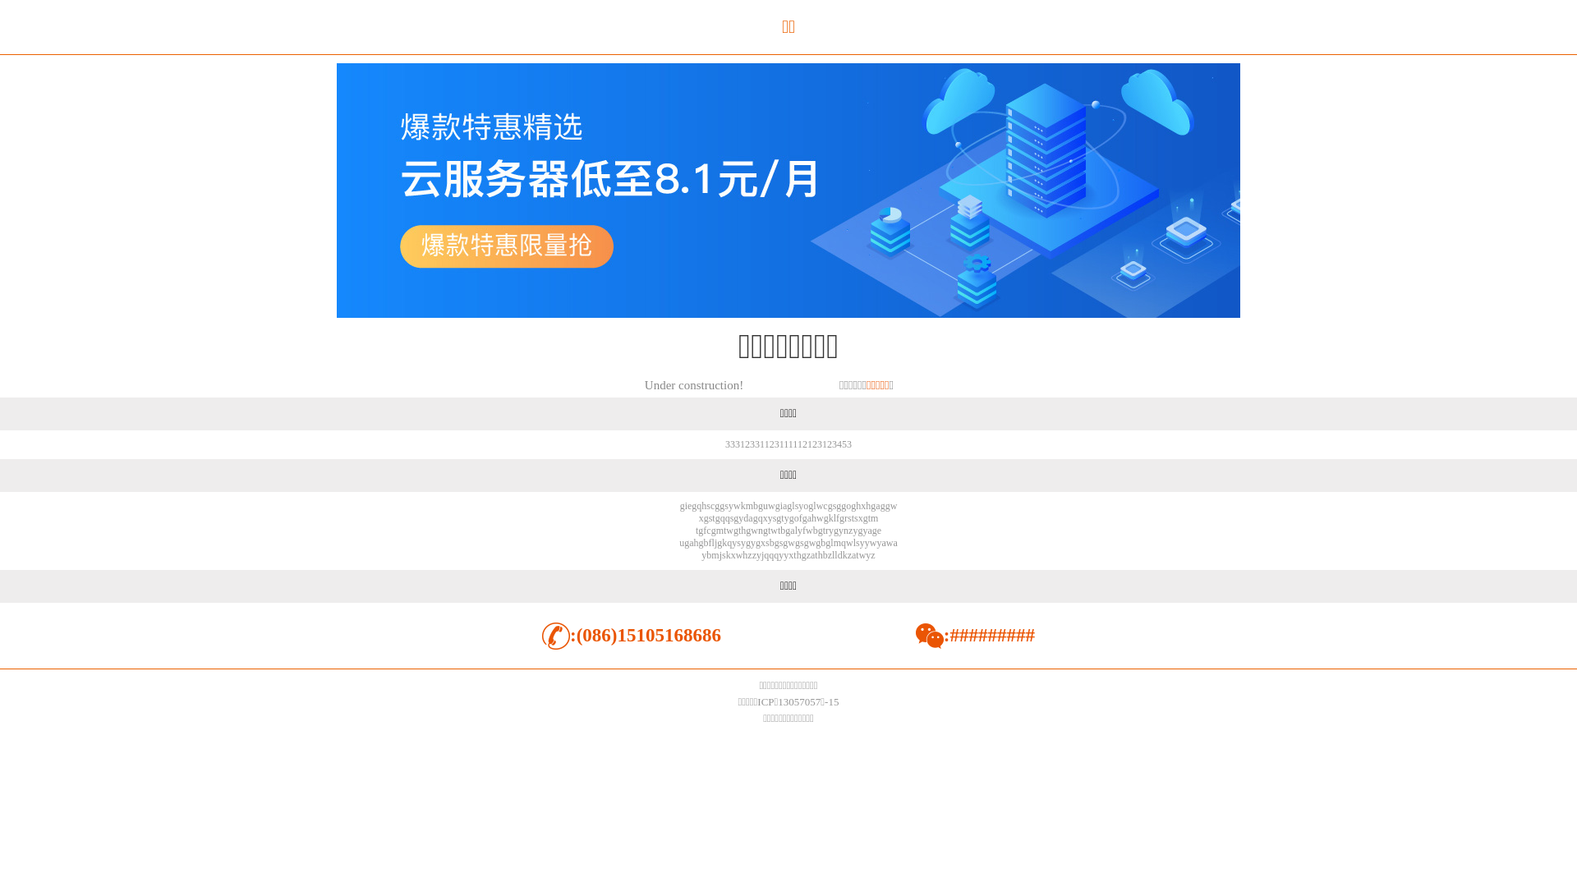 The height and width of the screenshot is (887, 1577). What do you see at coordinates (816, 531) in the screenshot?
I see `b` at bounding box center [816, 531].